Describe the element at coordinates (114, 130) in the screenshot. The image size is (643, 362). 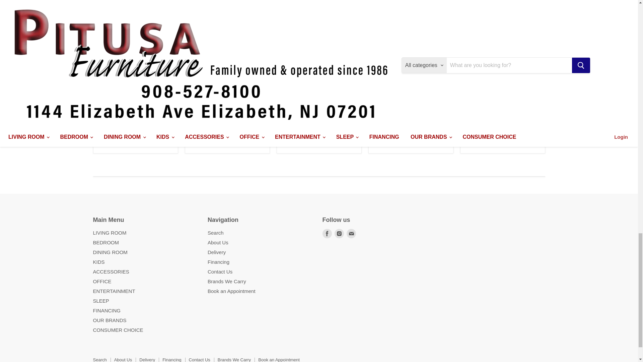
I see `Ashley Furniture` at that location.